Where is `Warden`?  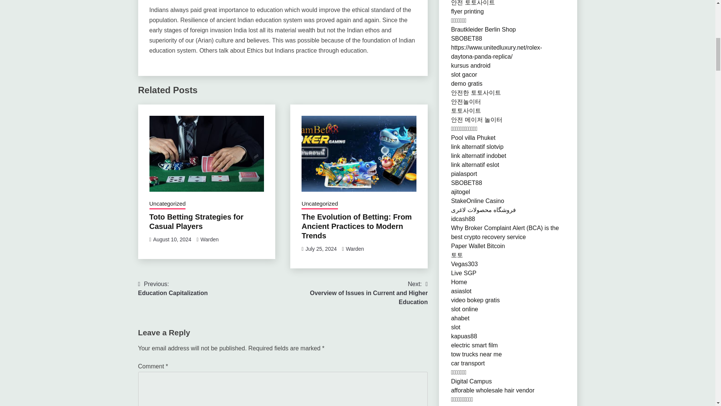
Warden is located at coordinates (172, 239).